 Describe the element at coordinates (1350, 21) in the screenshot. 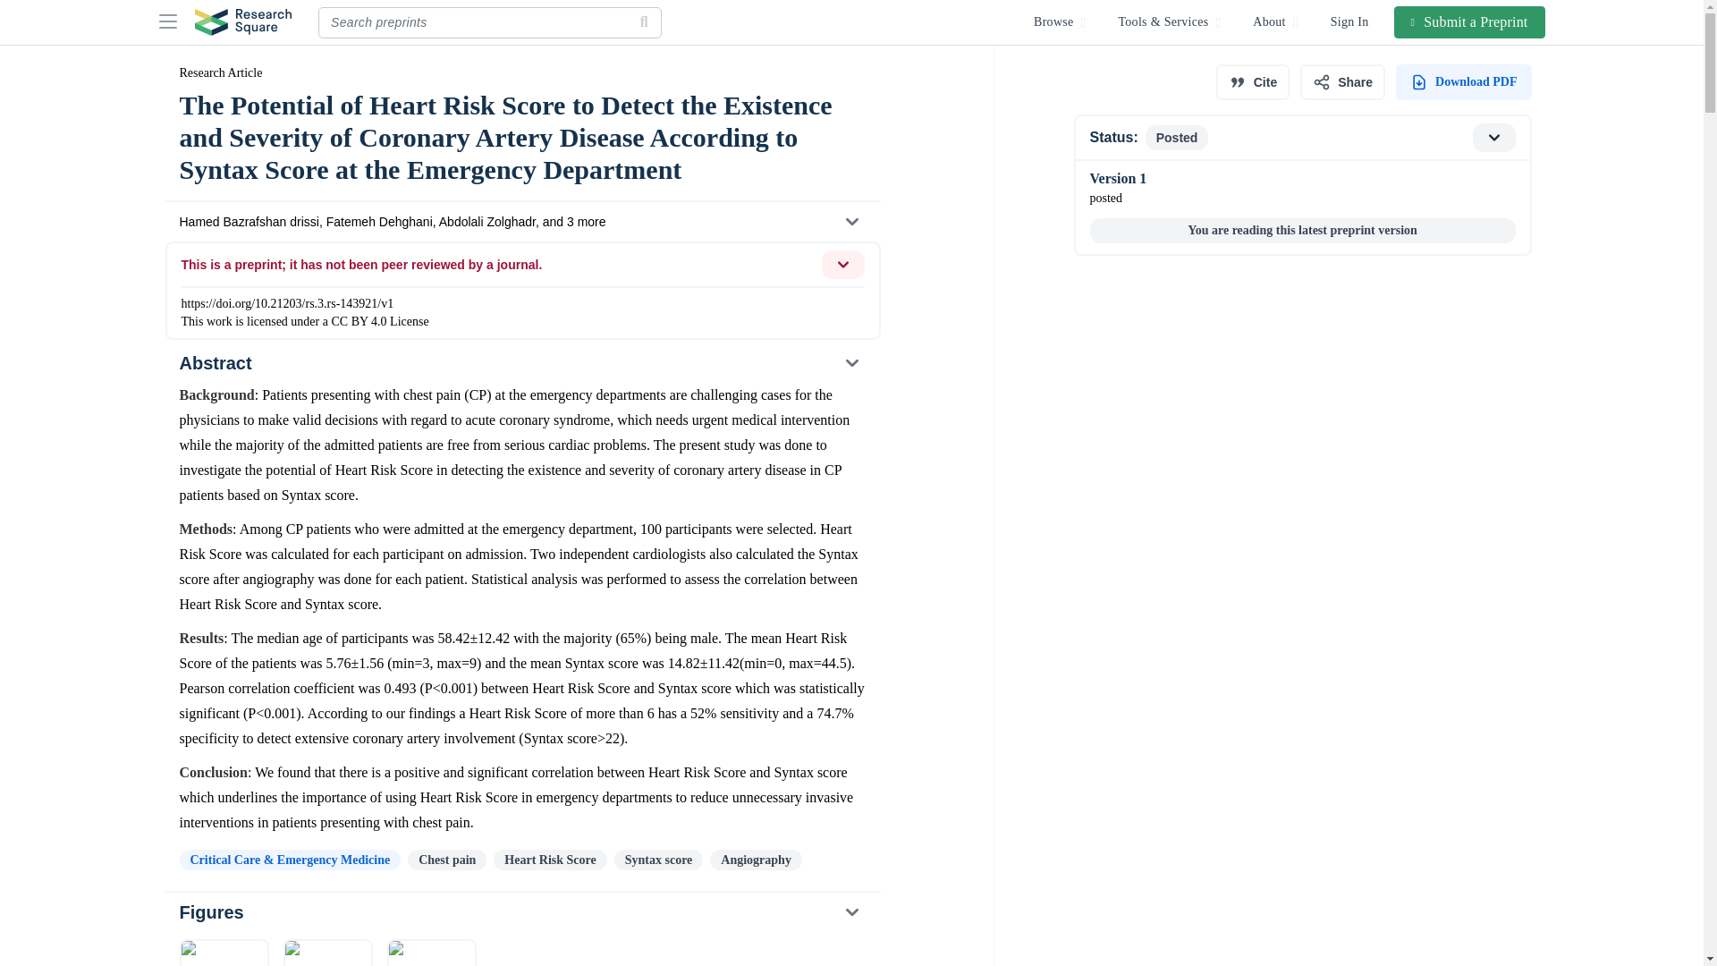

I see `Sign In` at that location.